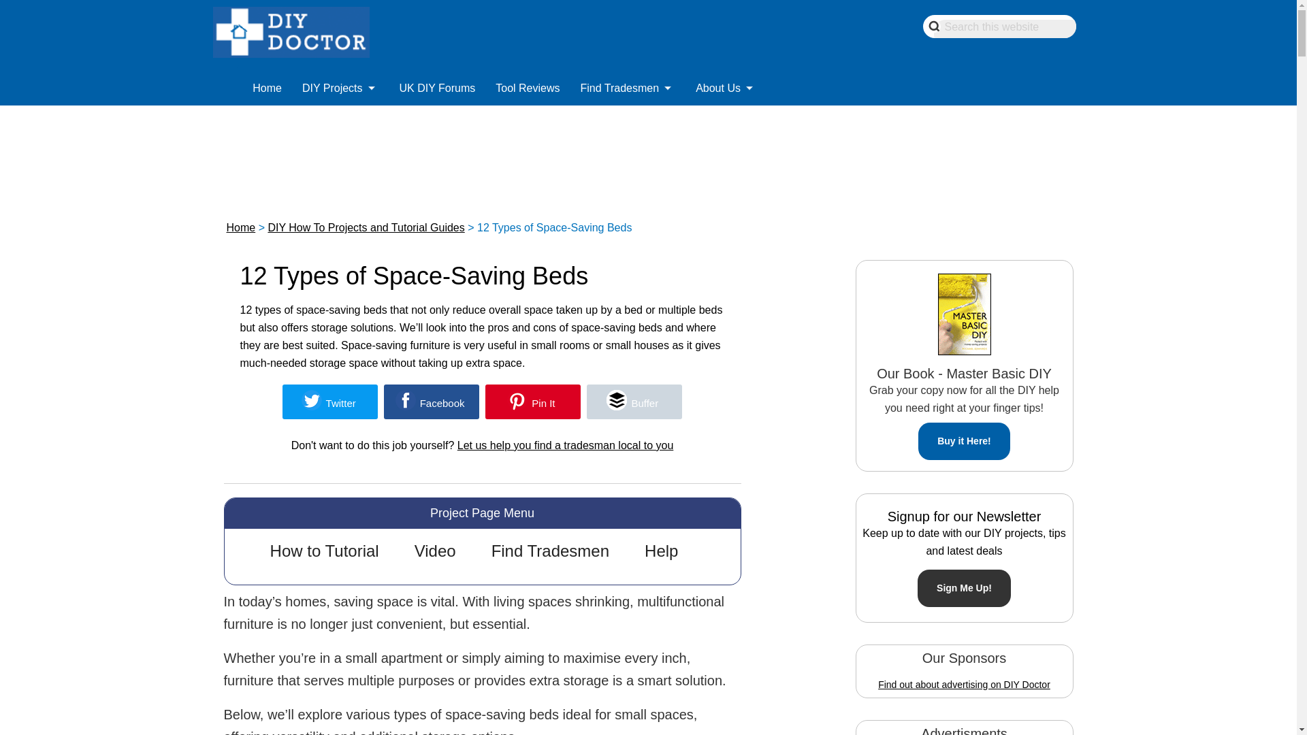 This screenshot has width=1307, height=735. What do you see at coordinates (340, 90) in the screenshot?
I see `DIY Projects` at bounding box center [340, 90].